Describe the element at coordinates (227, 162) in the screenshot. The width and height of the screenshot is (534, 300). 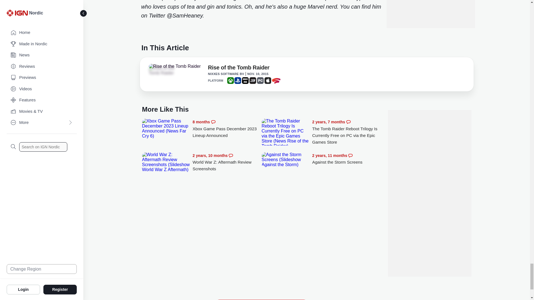
I see `World War Z: Aftermath Review Screenshots` at that location.